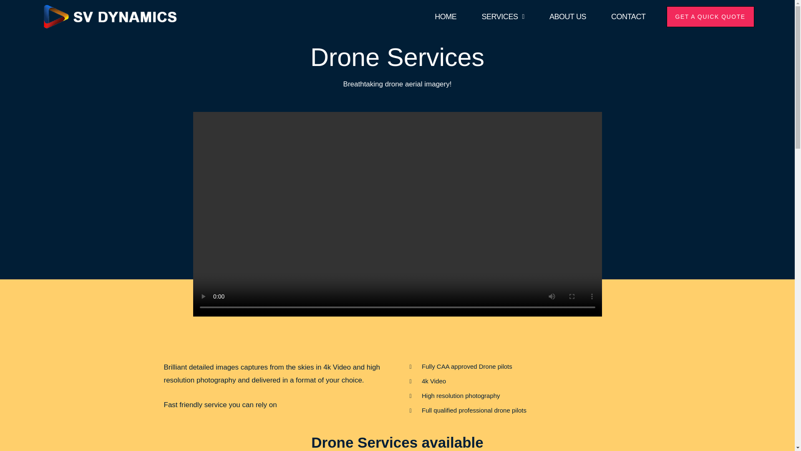  Describe the element at coordinates (568, 17) in the screenshot. I see `ABOUT US` at that location.